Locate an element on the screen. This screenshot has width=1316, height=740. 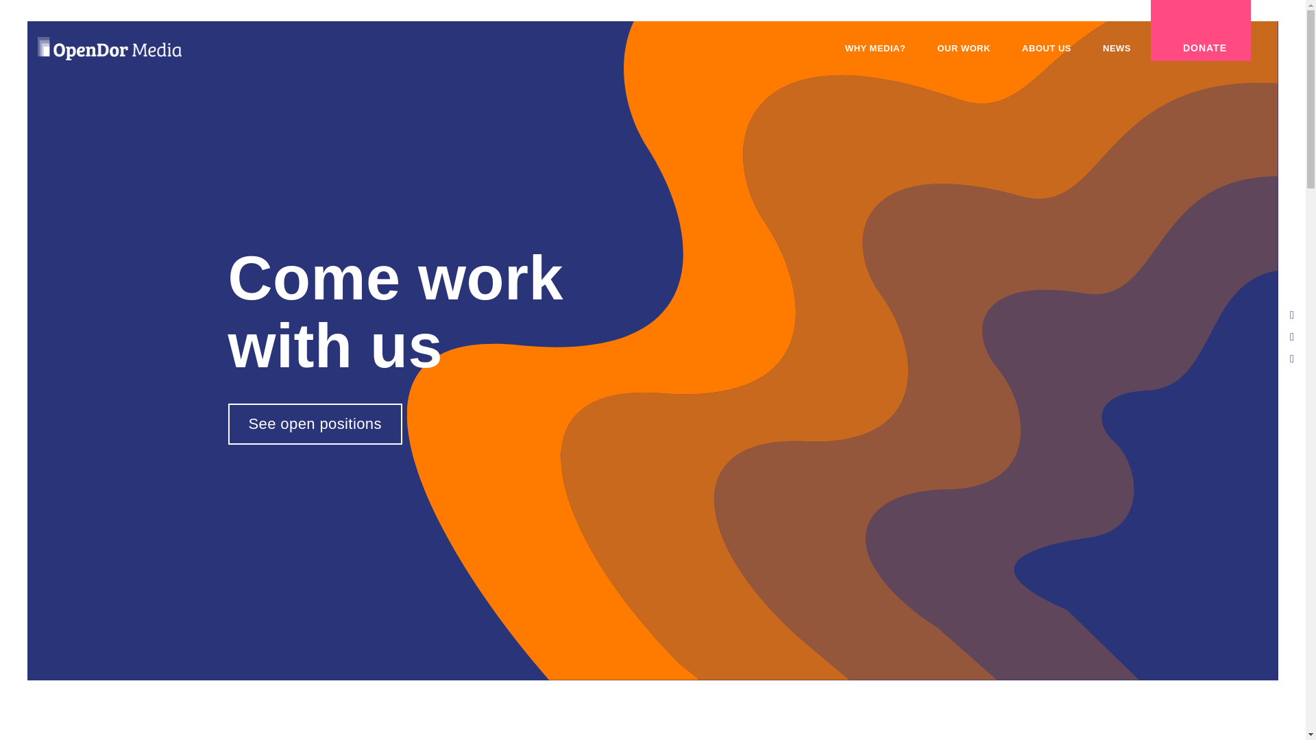
OUR WORK is located at coordinates (964, 49).